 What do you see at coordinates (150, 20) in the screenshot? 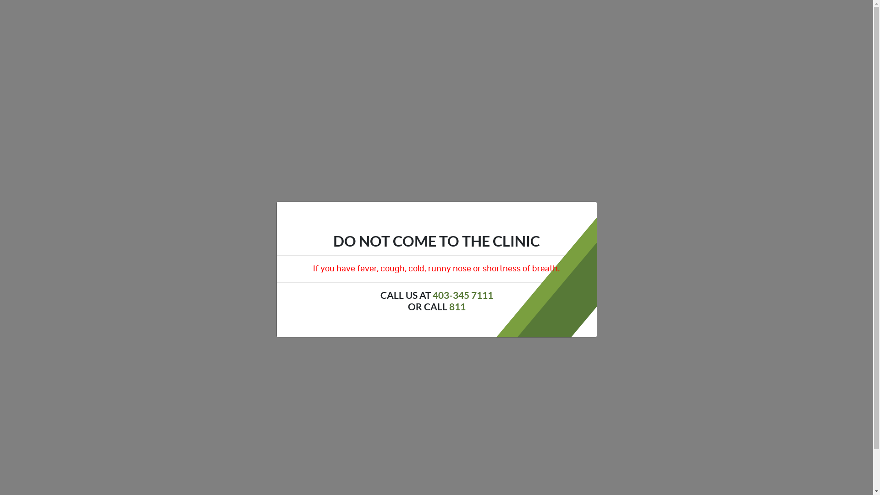
I see `Services` at bounding box center [150, 20].